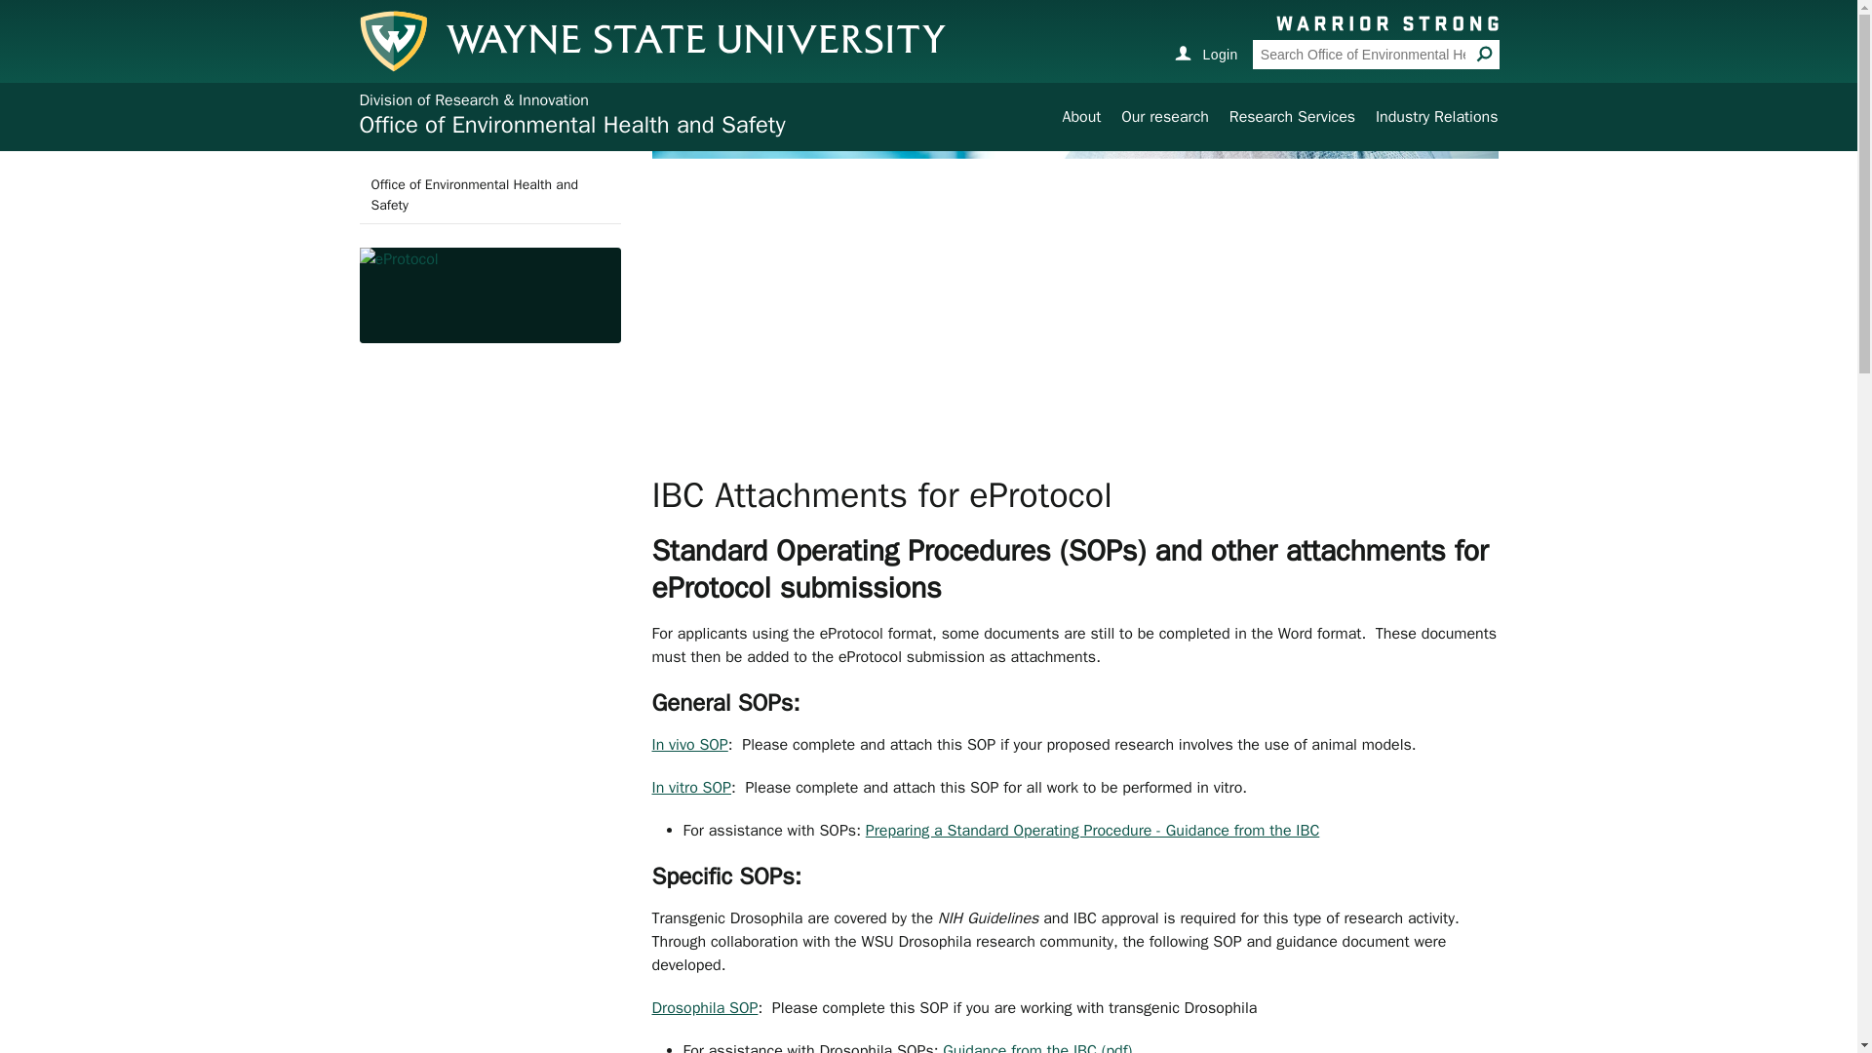  What do you see at coordinates (571, 125) in the screenshot?
I see `Office of Environmental Health and Safety` at bounding box center [571, 125].